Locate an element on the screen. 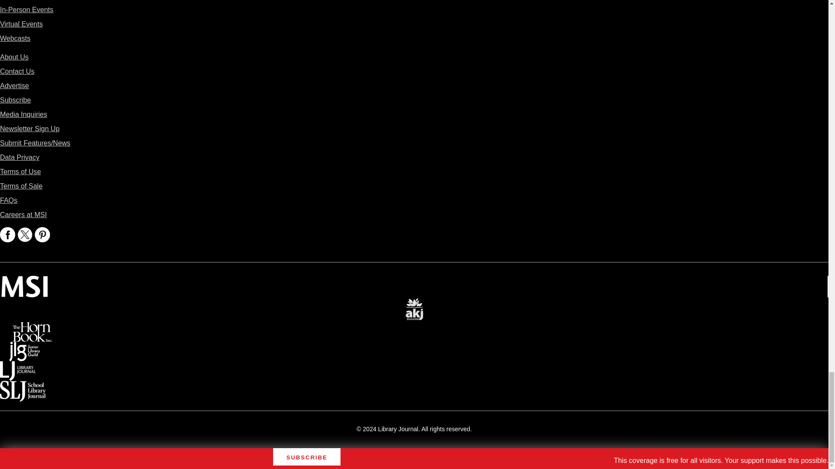 Image resolution: width=835 pixels, height=469 pixels. School Library Journal is located at coordinates (23, 386).